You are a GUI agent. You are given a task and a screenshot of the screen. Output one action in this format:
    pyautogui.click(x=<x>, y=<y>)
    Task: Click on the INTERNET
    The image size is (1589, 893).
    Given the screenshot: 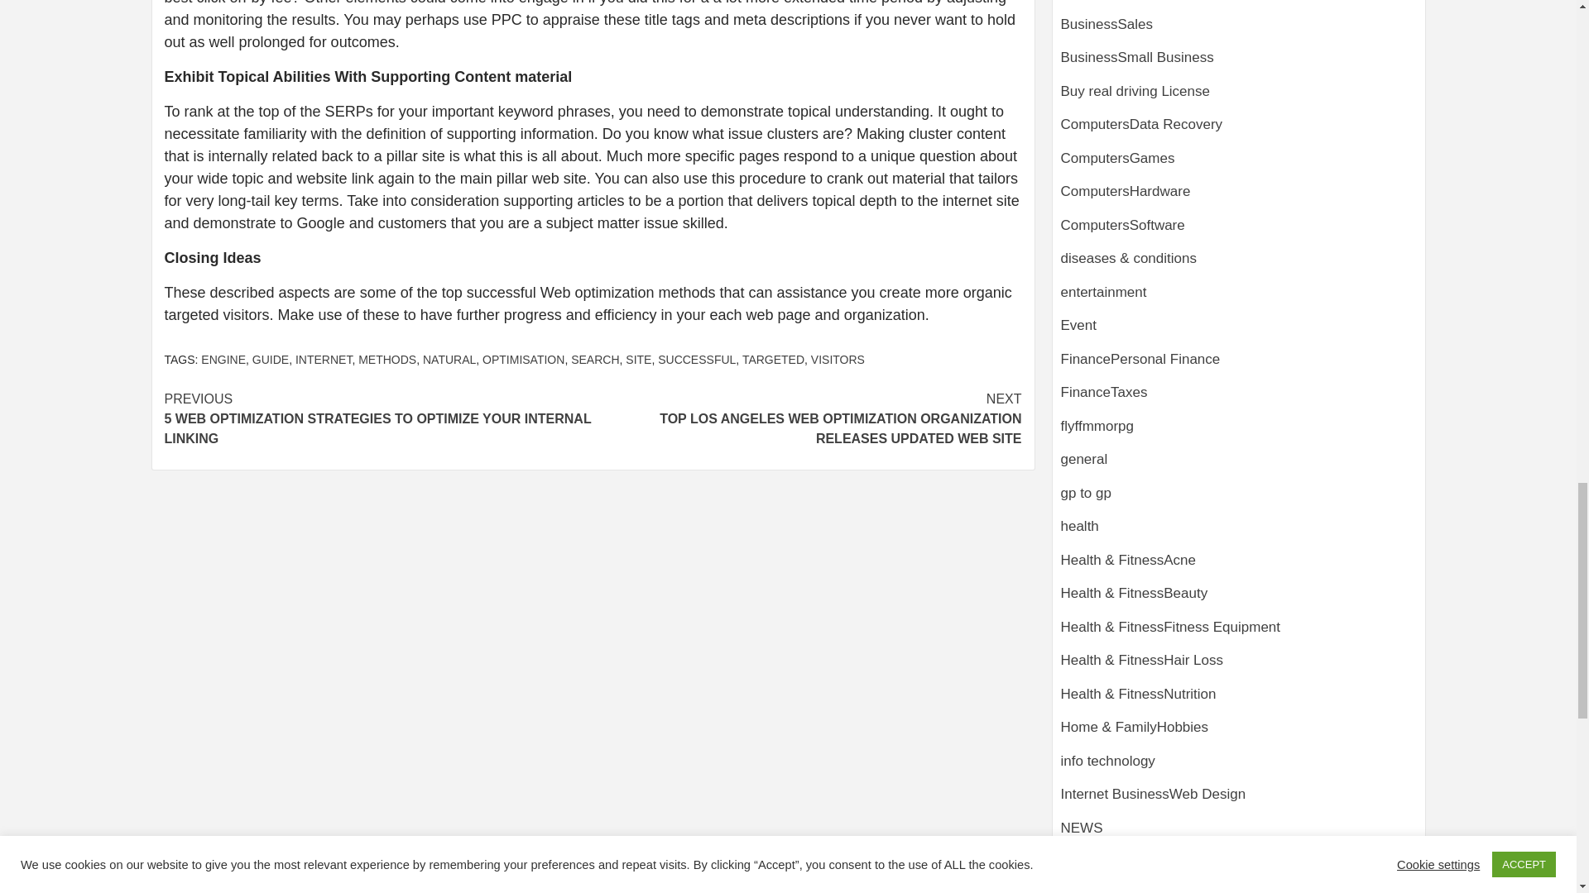 What is the action you would take?
    pyautogui.click(x=323, y=359)
    